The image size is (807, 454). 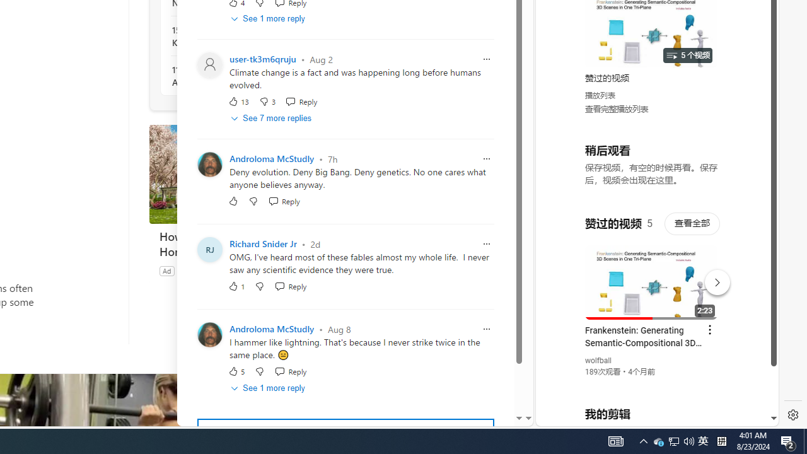 What do you see at coordinates (713, 279) in the screenshot?
I see `Actions for this site` at bounding box center [713, 279].